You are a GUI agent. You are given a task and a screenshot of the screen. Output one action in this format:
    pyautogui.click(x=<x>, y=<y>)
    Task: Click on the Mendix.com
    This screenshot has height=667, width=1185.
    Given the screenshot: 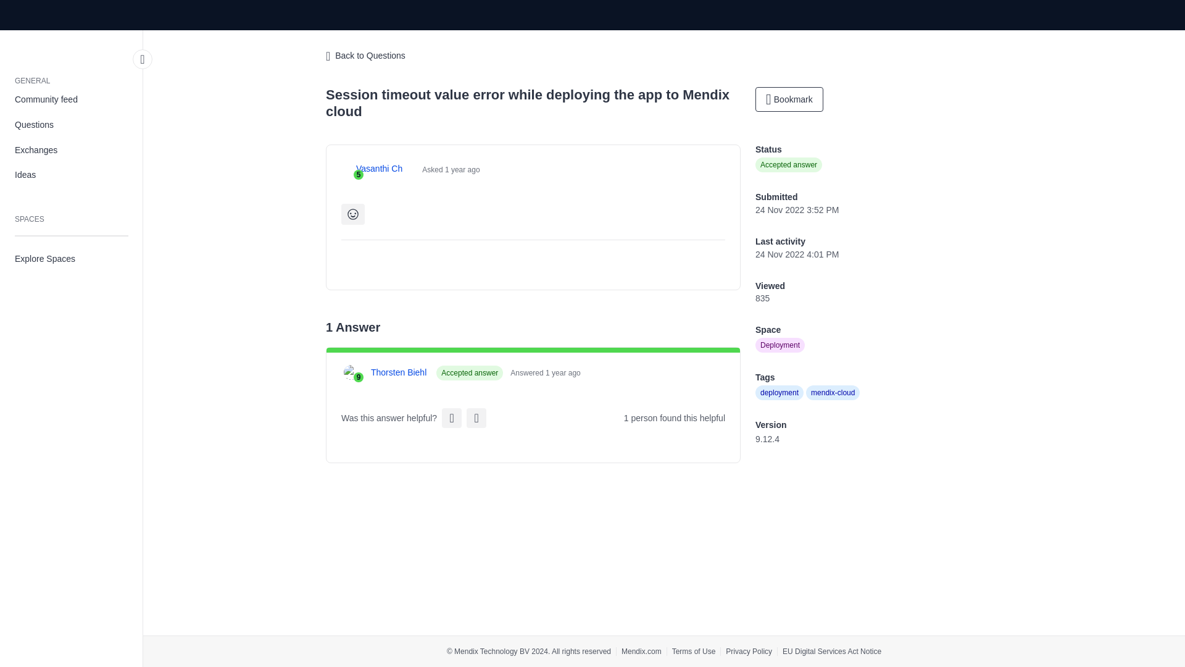 What is the action you would take?
    pyautogui.click(x=641, y=651)
    